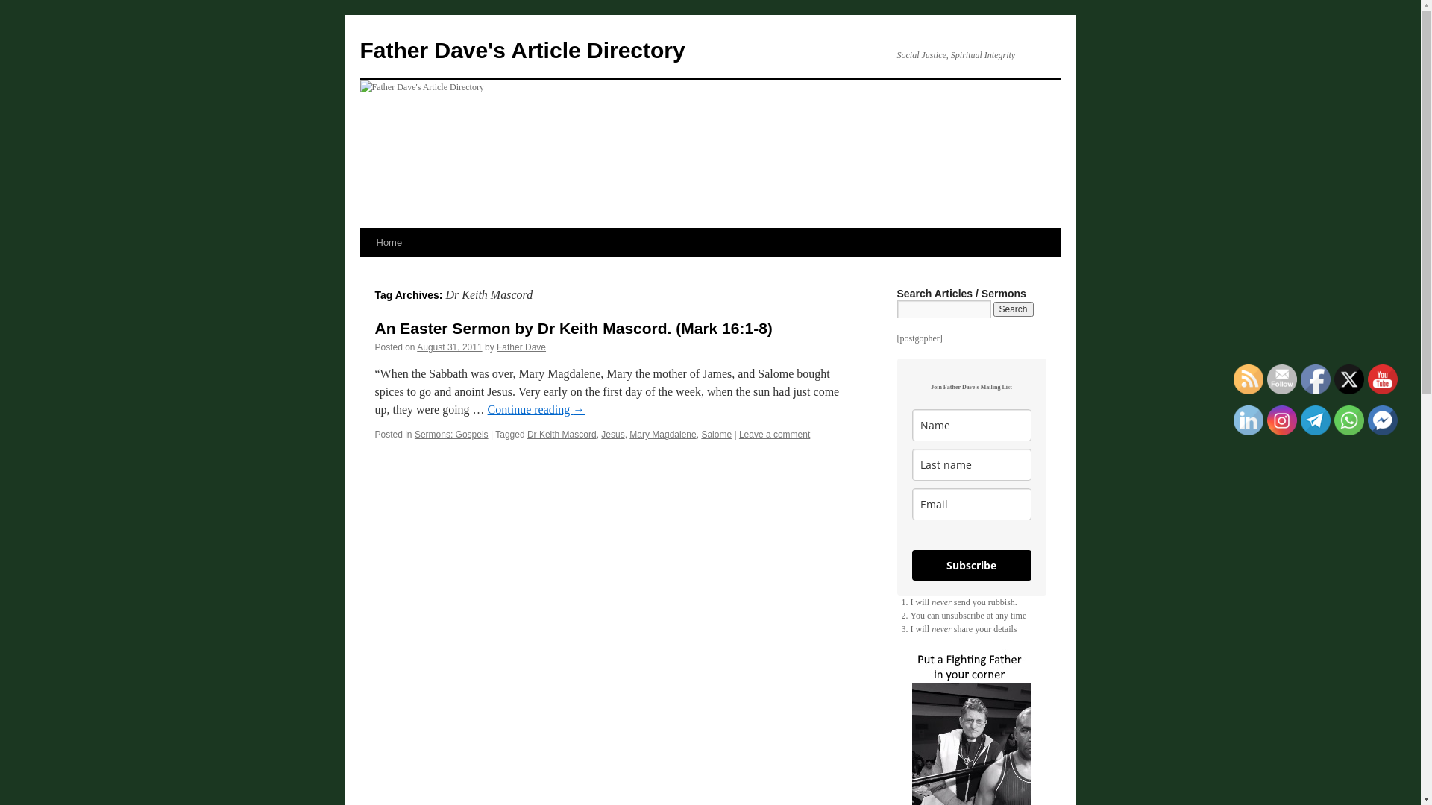 Image resolution: width=1432 pixels, height=805 pixels. Describe the element at coordinates (521, 347) in the screenshot. I see `Father Dave` at that location.